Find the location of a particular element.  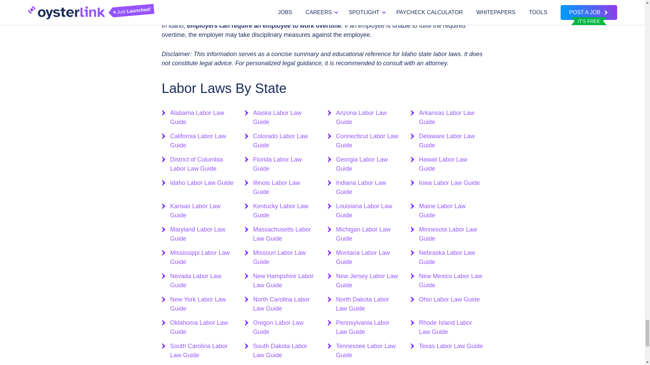

California Labor Law Guide is located at coordinates (202, 141).